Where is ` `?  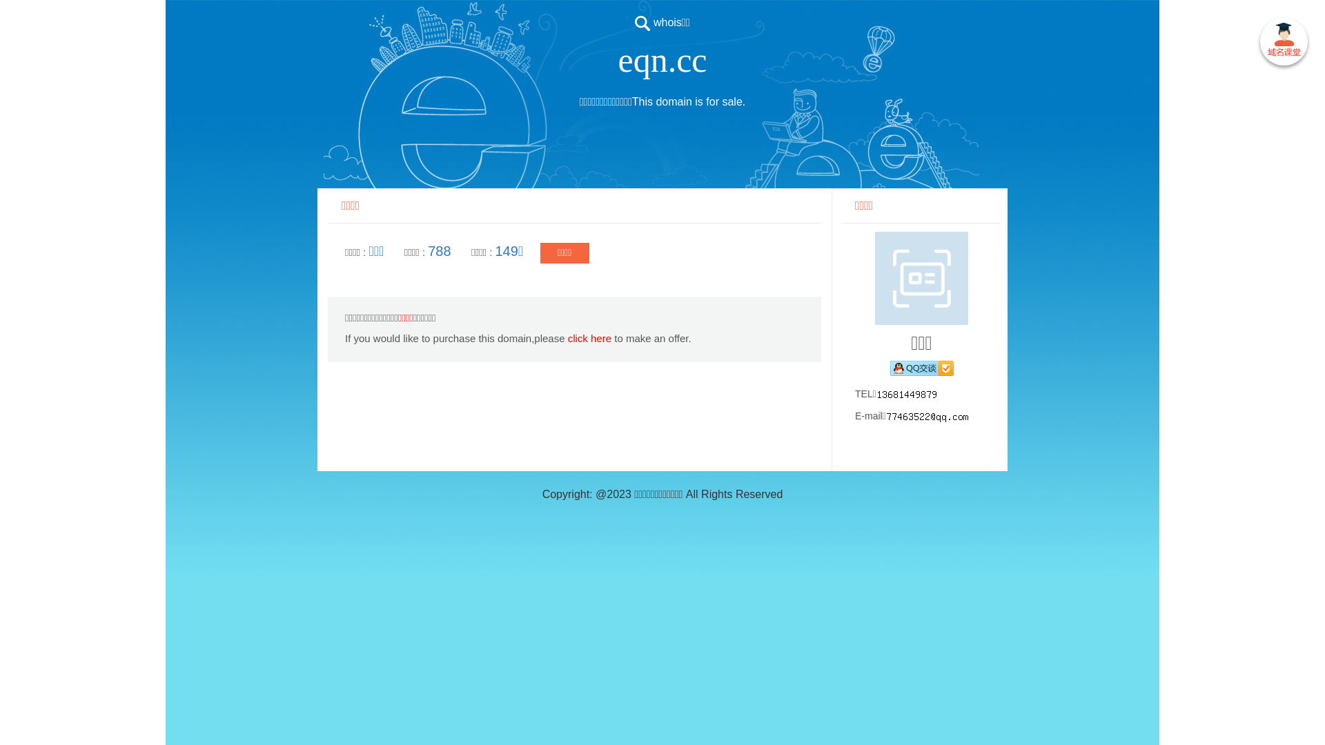   is located at coordinates (1284, 44).